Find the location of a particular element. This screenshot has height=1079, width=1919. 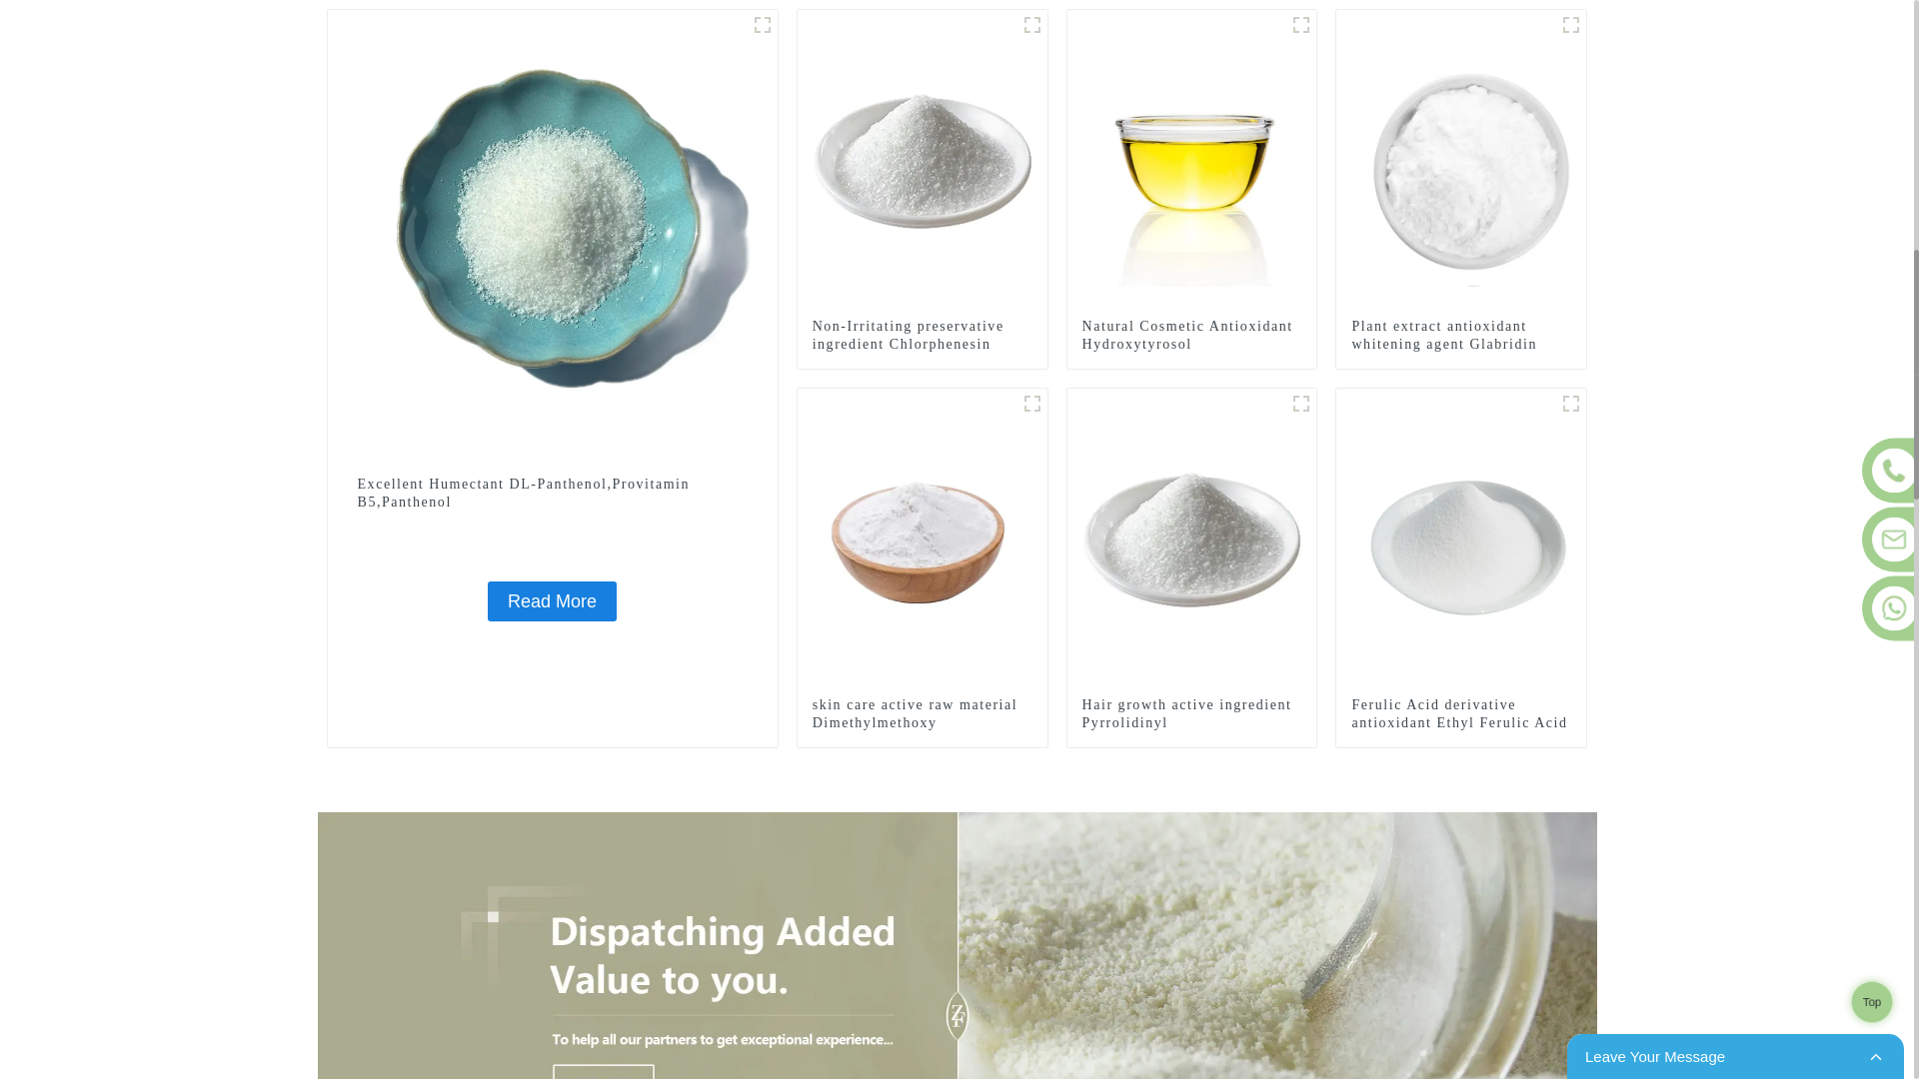

Read More is located at coordinates (552, 601).